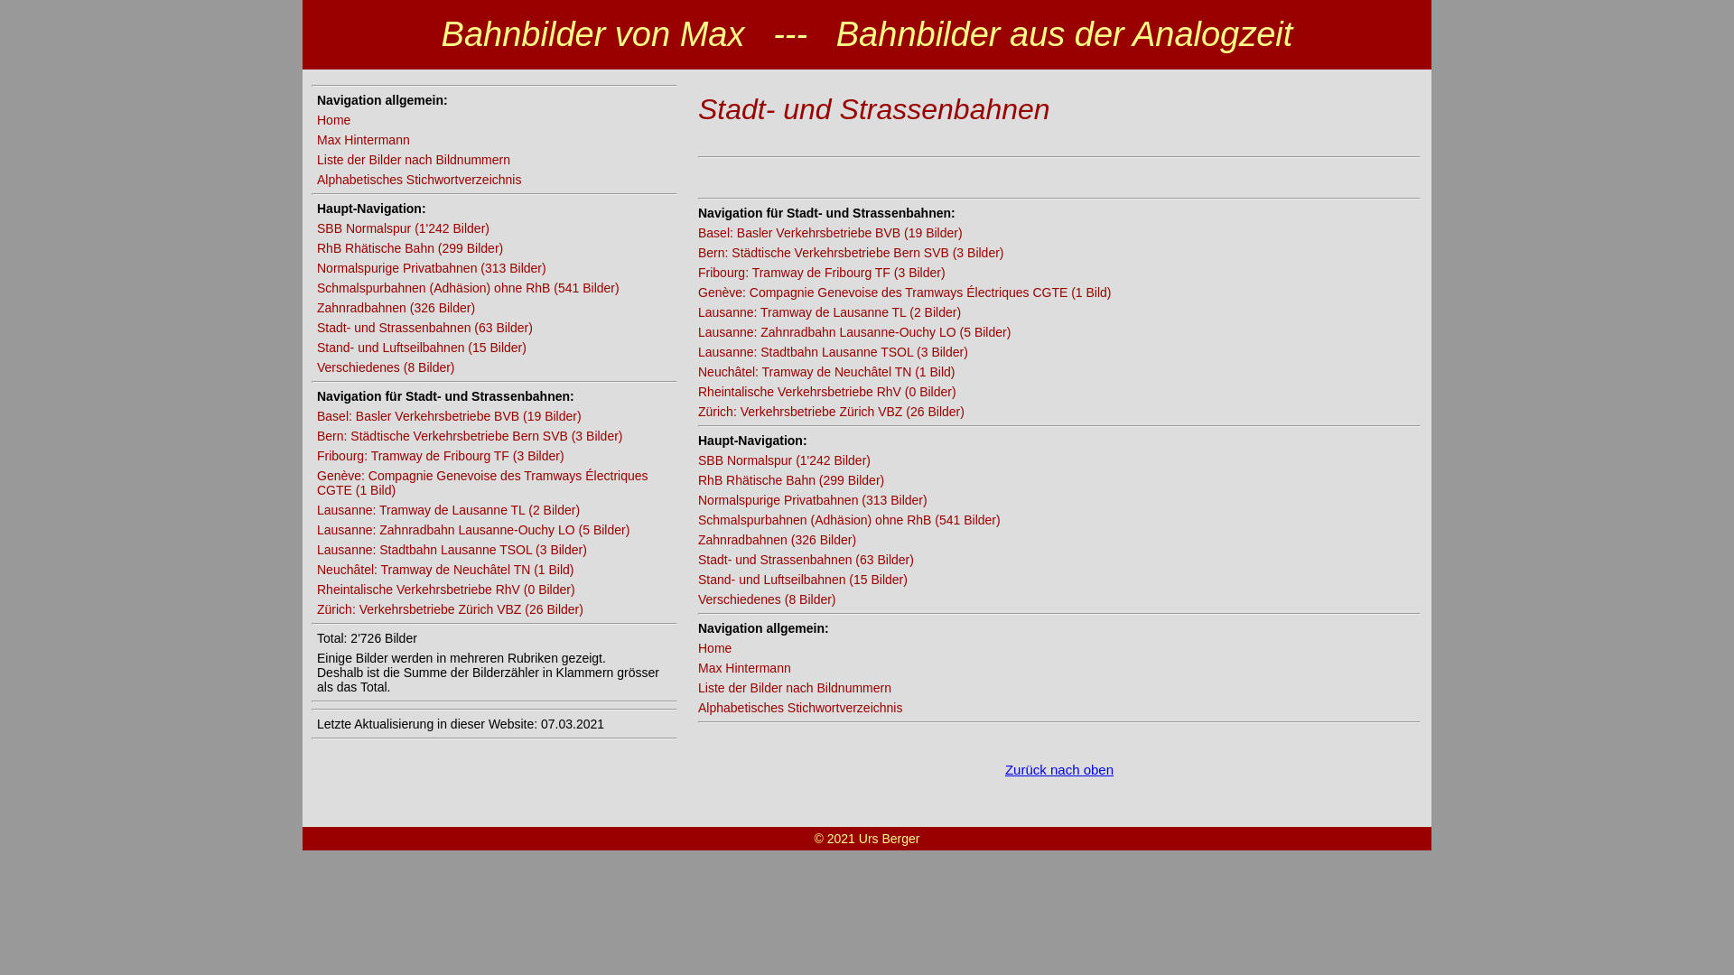 This screenshot has width=1734, height=975. Describe the element at coordinates (795, 688) in the screenshot. I see `Liste der Bilder nach Bildnummern` at that location.